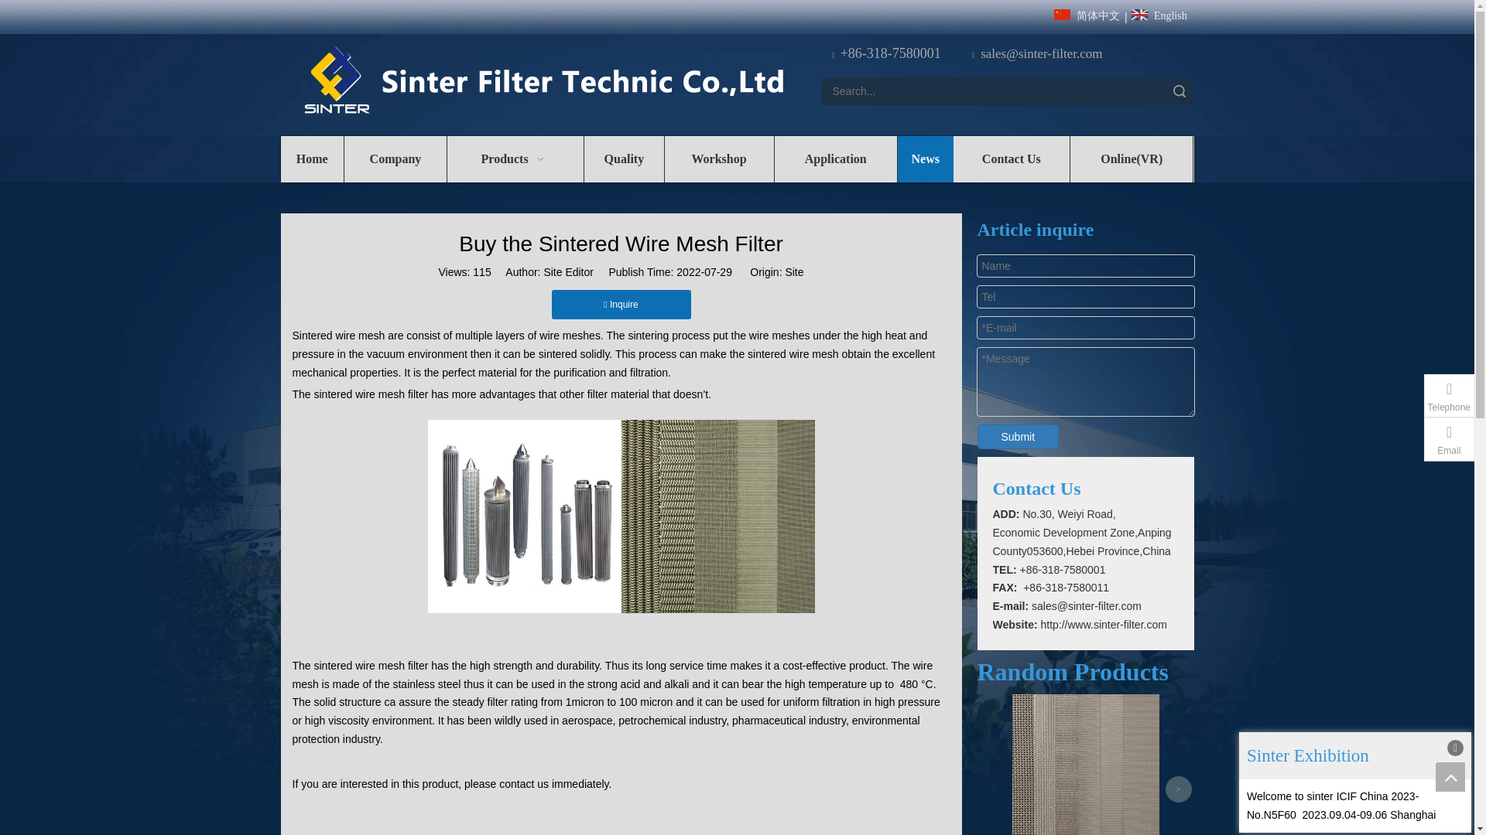  Describe the element at coordinates (543, 81) in the screenshot. I see `HeBei Sinter Filter Technic Co.,LTD.` at that location.